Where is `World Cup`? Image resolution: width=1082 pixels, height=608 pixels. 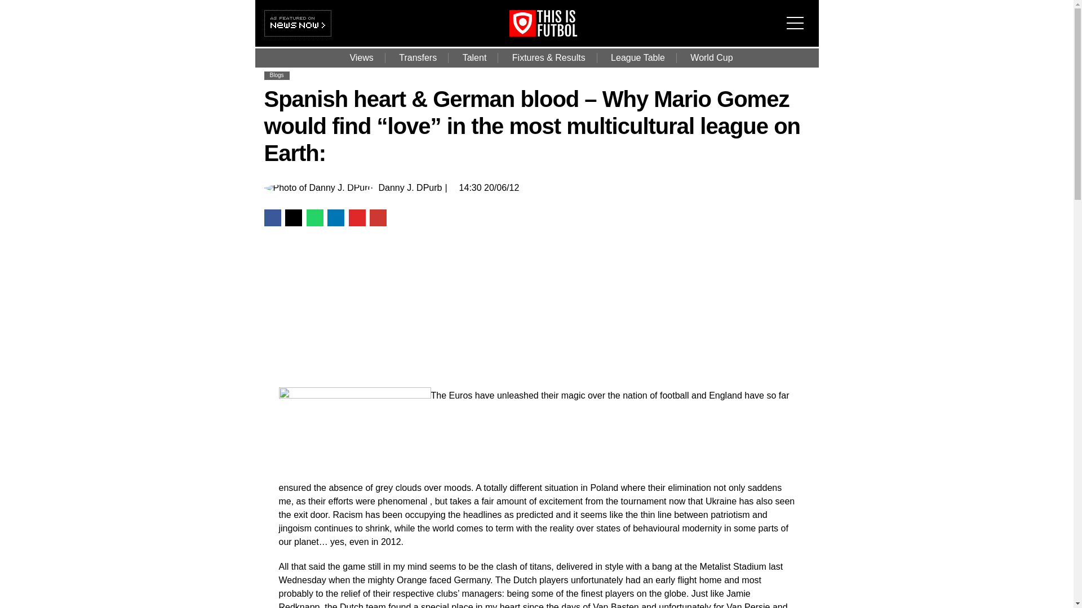 World Cup is located at coordinates (711, 57).